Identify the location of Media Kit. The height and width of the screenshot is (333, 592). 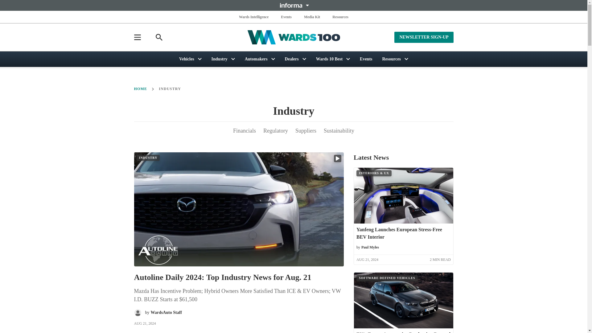
(312, 17).